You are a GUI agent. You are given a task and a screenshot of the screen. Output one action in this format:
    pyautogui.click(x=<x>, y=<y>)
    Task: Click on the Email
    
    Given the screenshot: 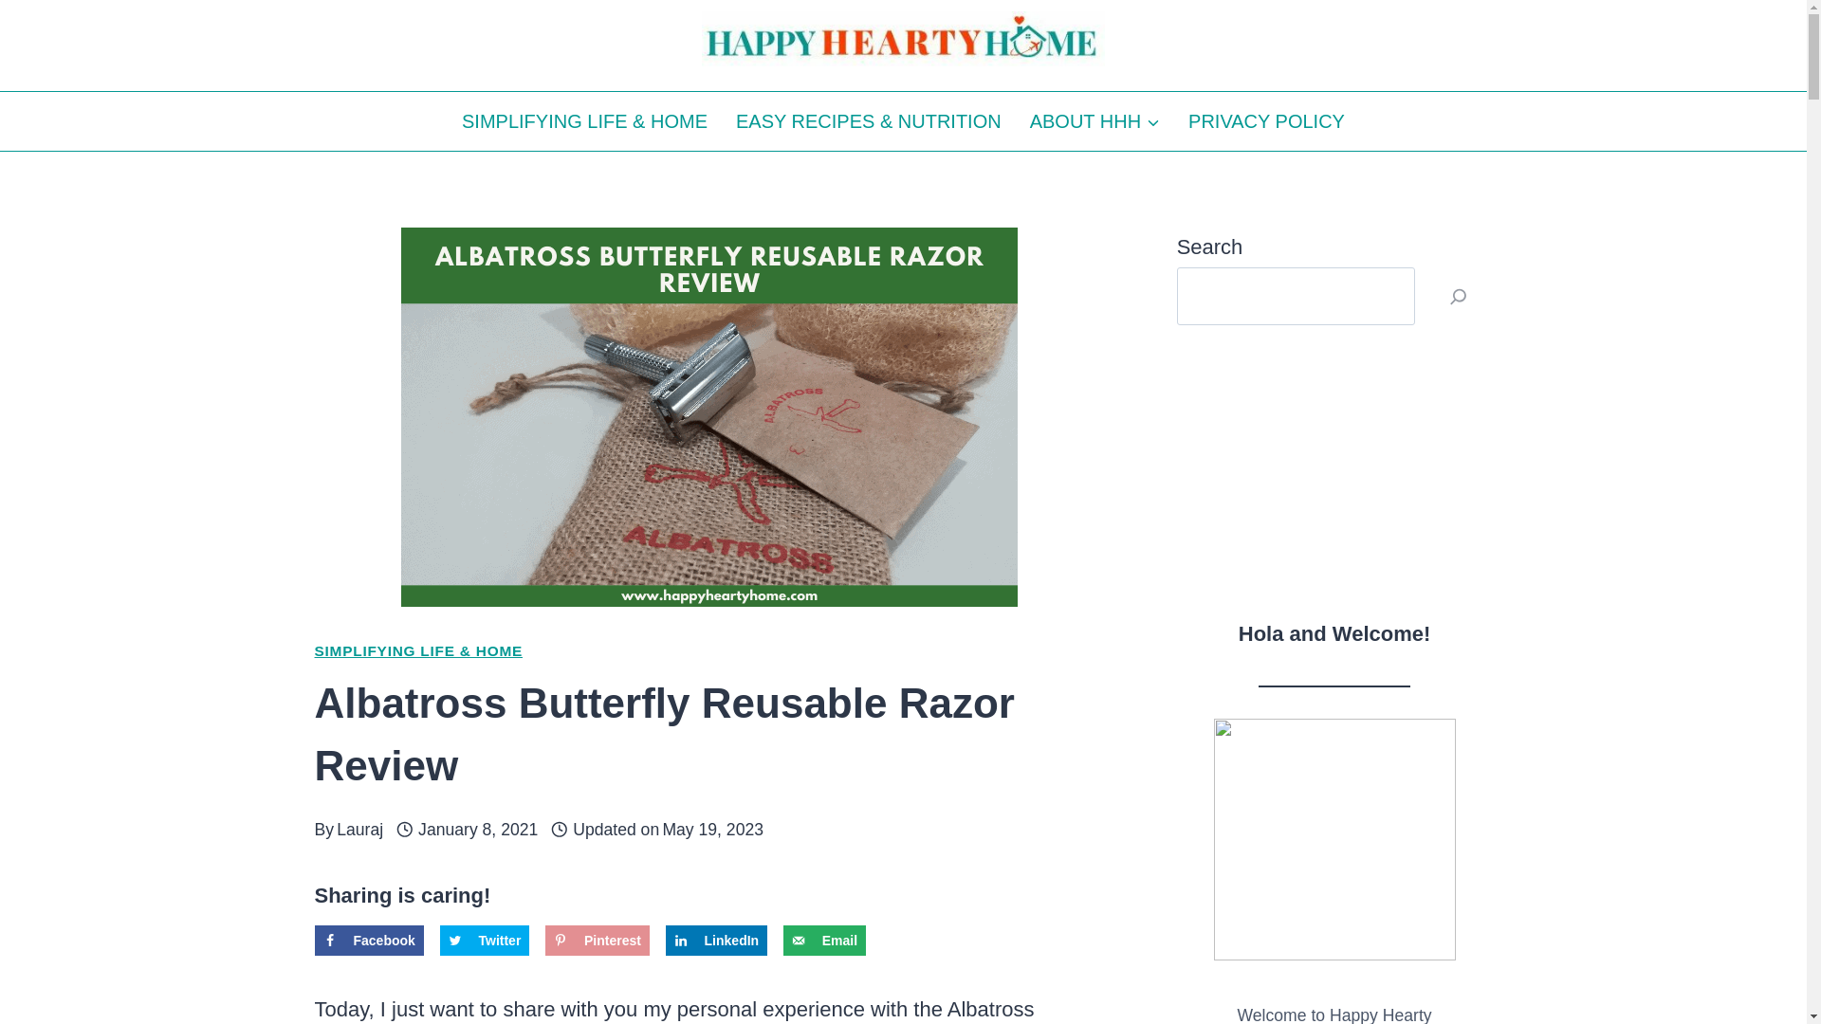 What is the action you would take?
    pyautogui.click(x=824, y=941)
    